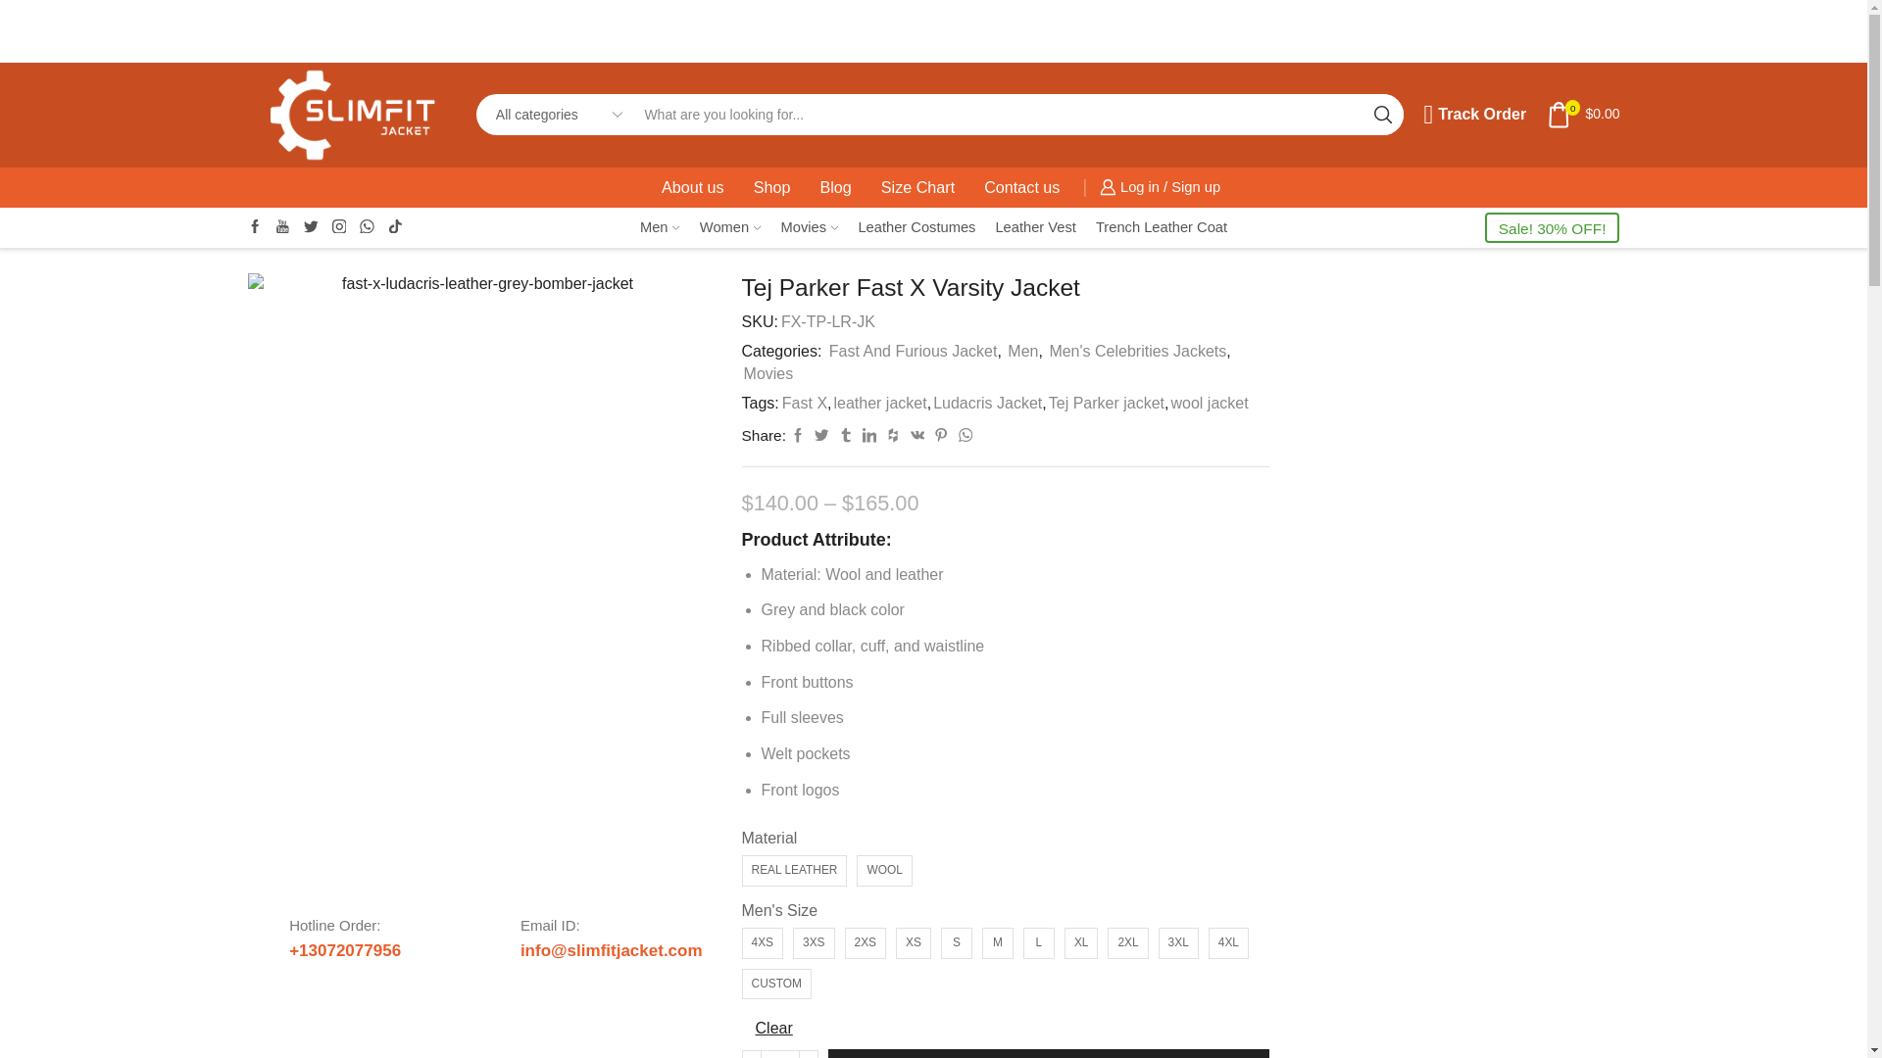 The image size is (1882, 1058). Describe the element at coordinates (1035, 227) in the screenshot. I see `Leather Vest` at that location.